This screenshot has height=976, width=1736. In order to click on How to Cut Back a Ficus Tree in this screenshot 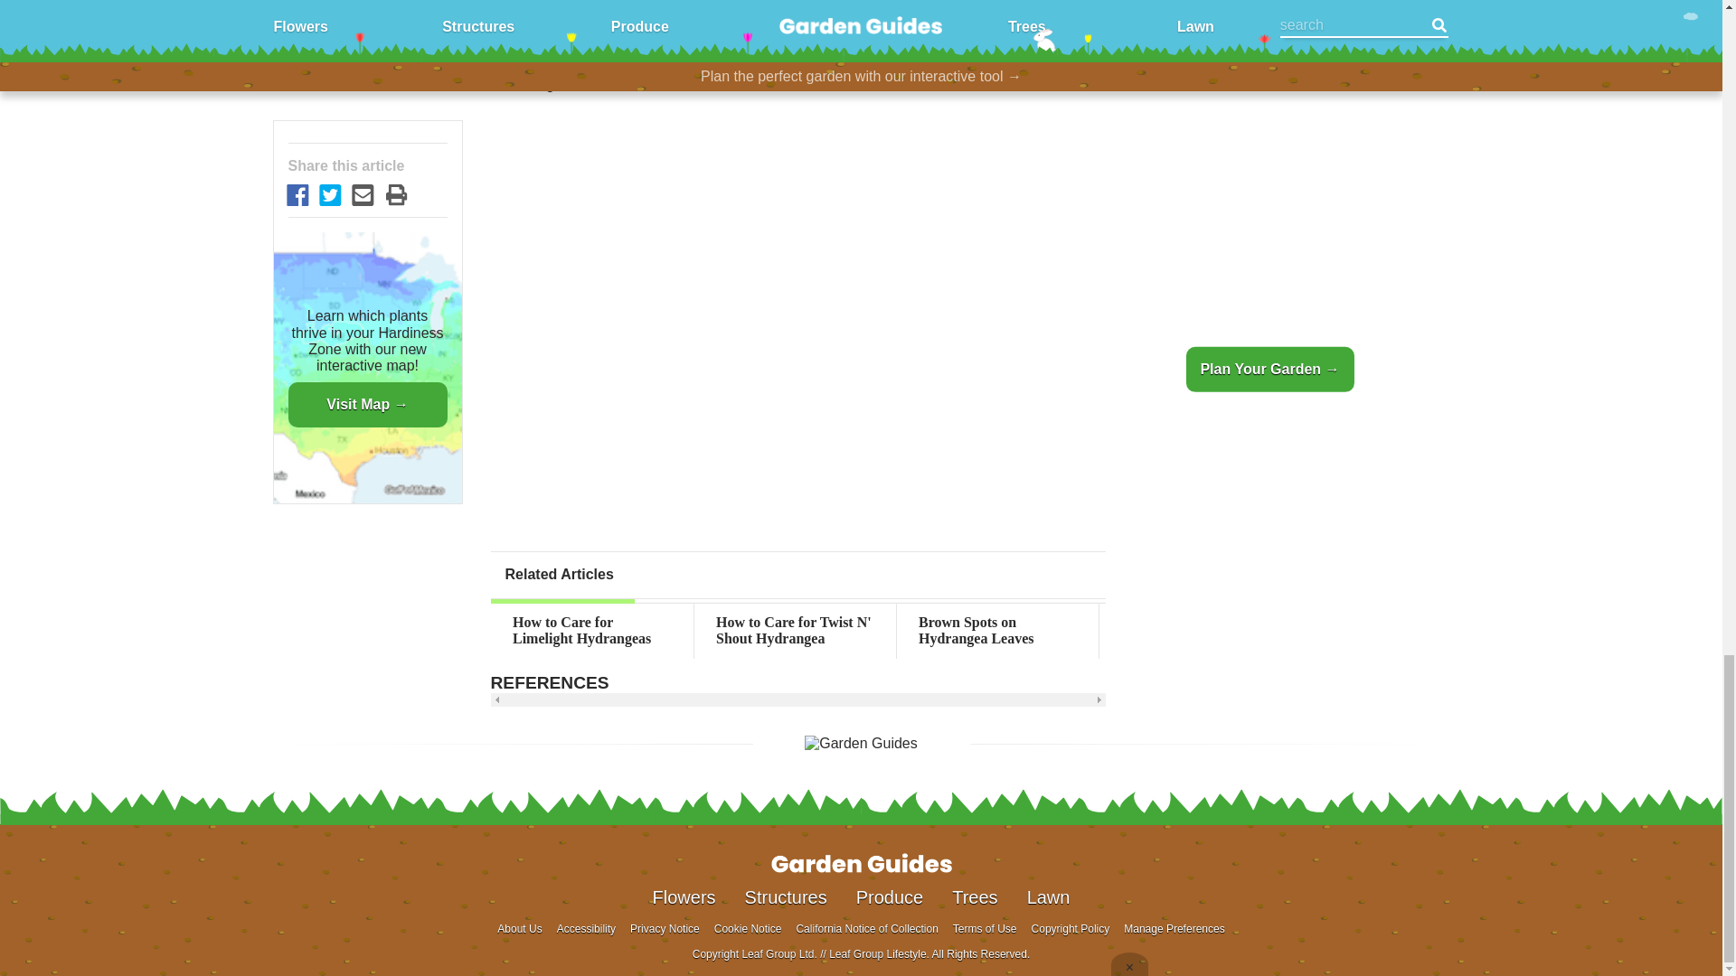, I will do `click(1606, 631)`.